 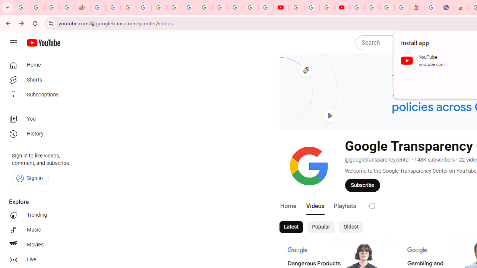 I want to click on Home, so click(x=288, y=206).